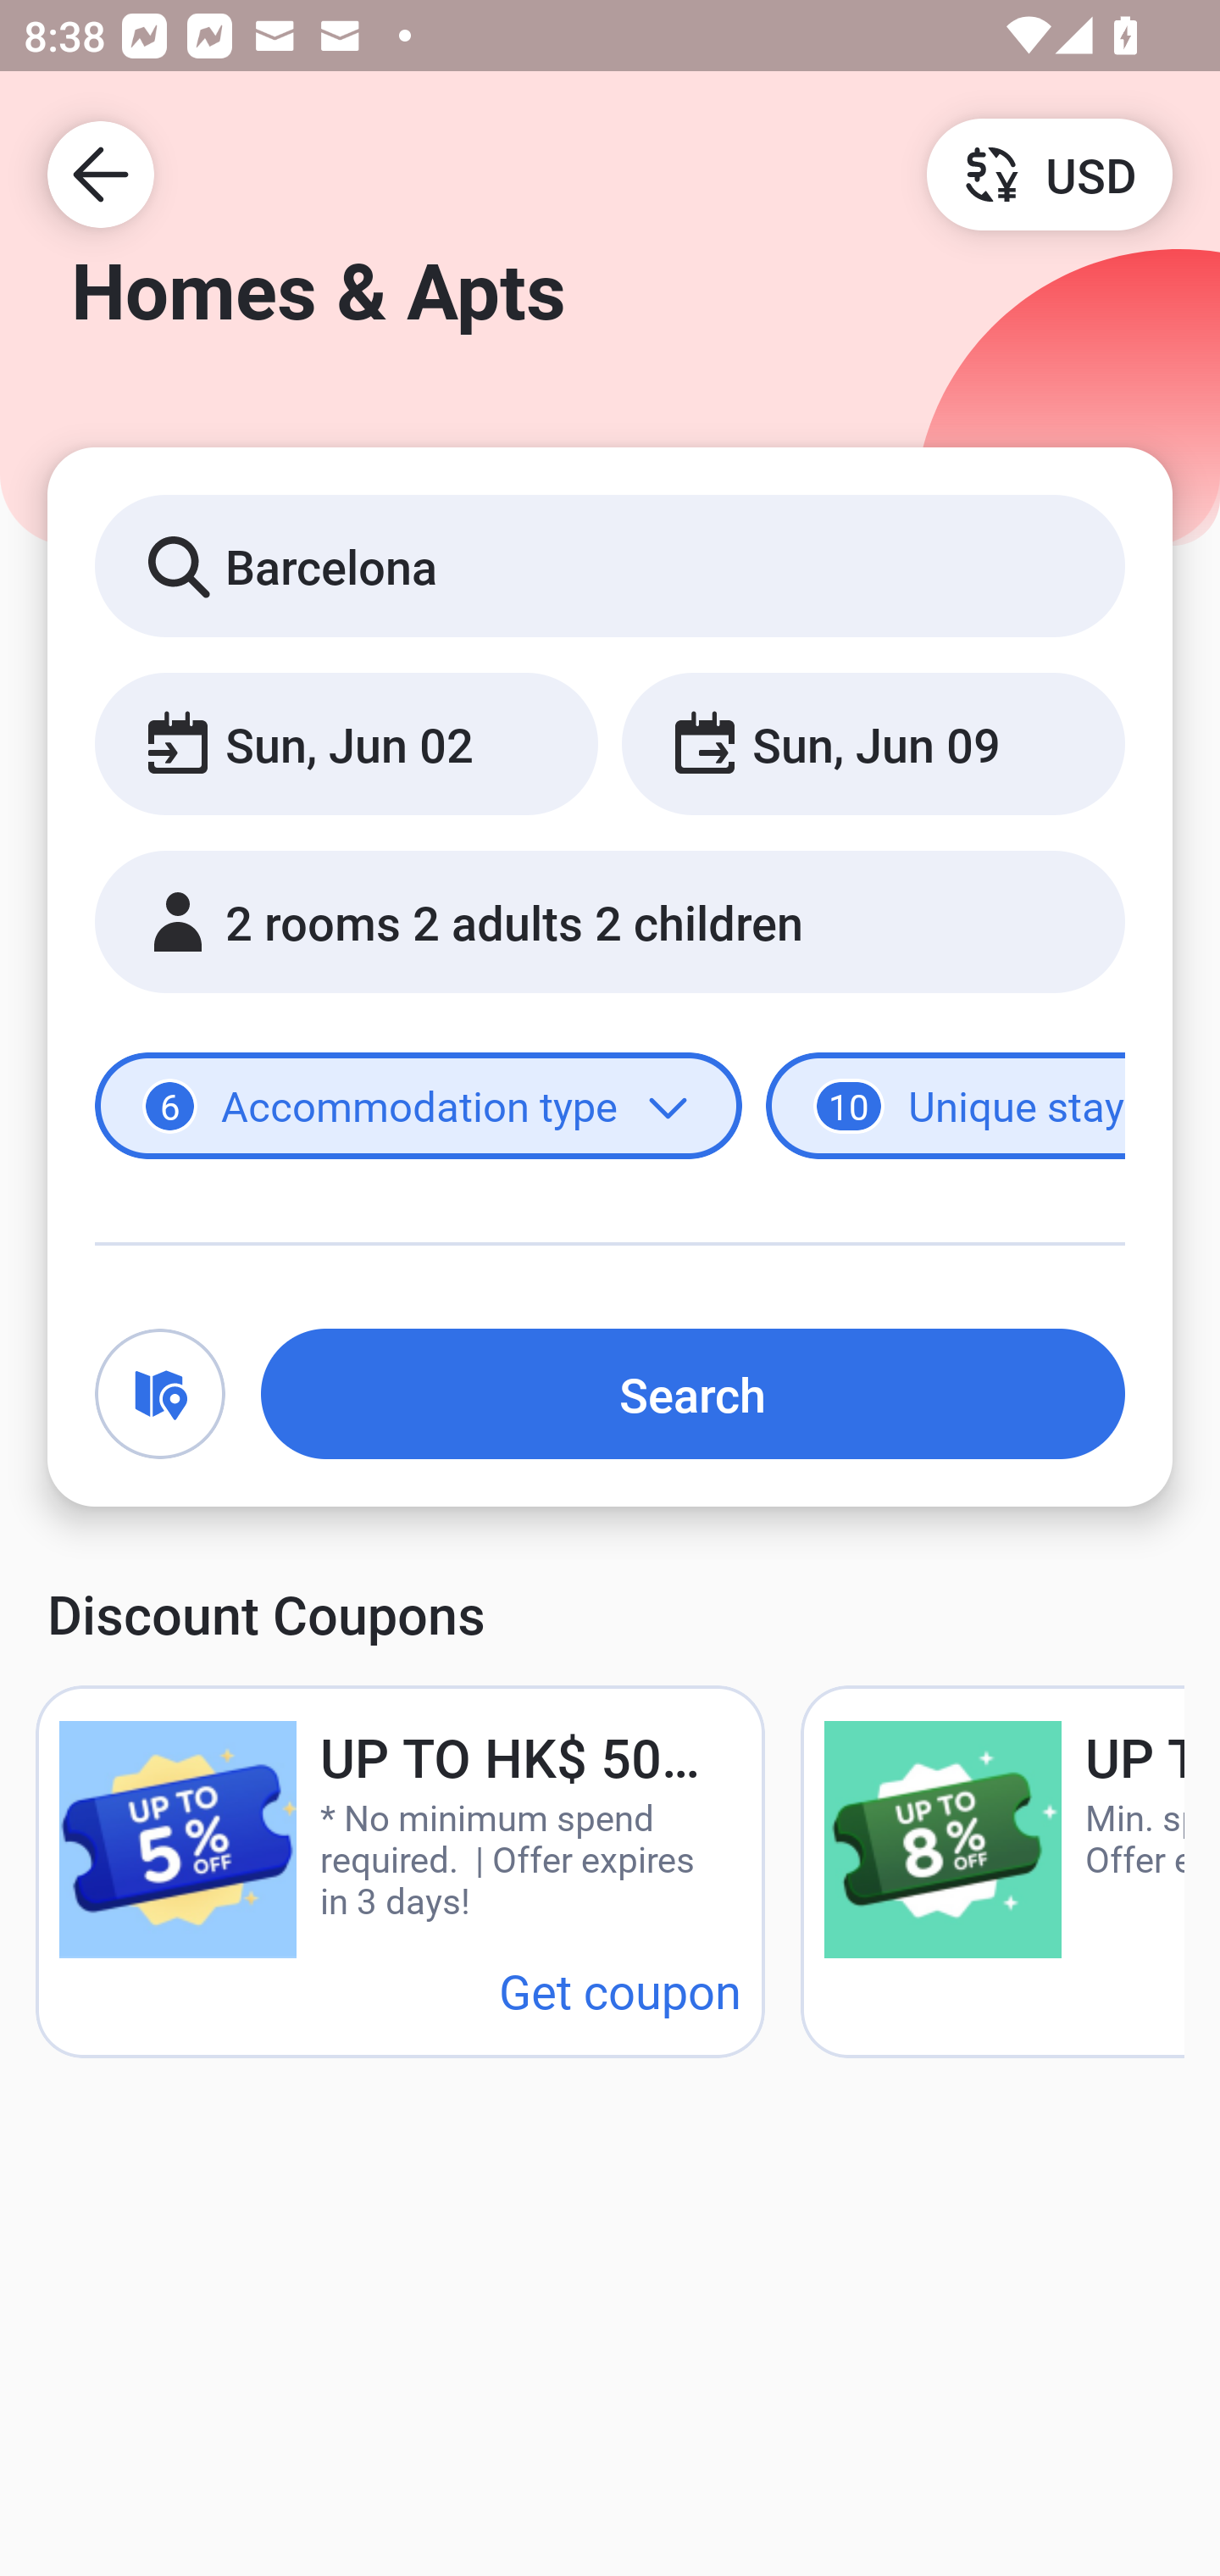 The width and height of the screenshot is (1220, 2576). What do you see at coordinates (945, 1107) in the screenshot?
I see `10 Unique stays` at bounding box center [945, 1107].